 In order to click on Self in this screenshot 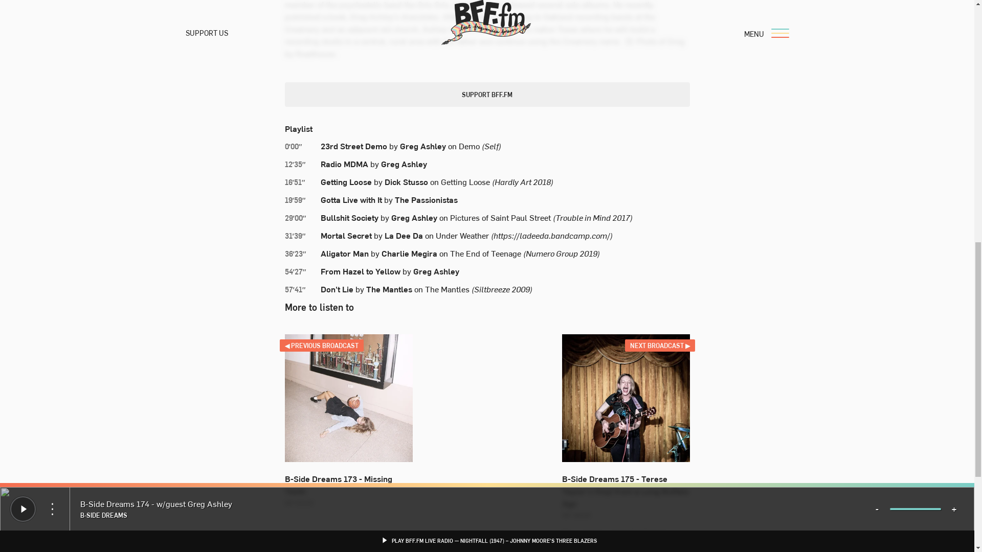, I will do `click(491, 145)`.